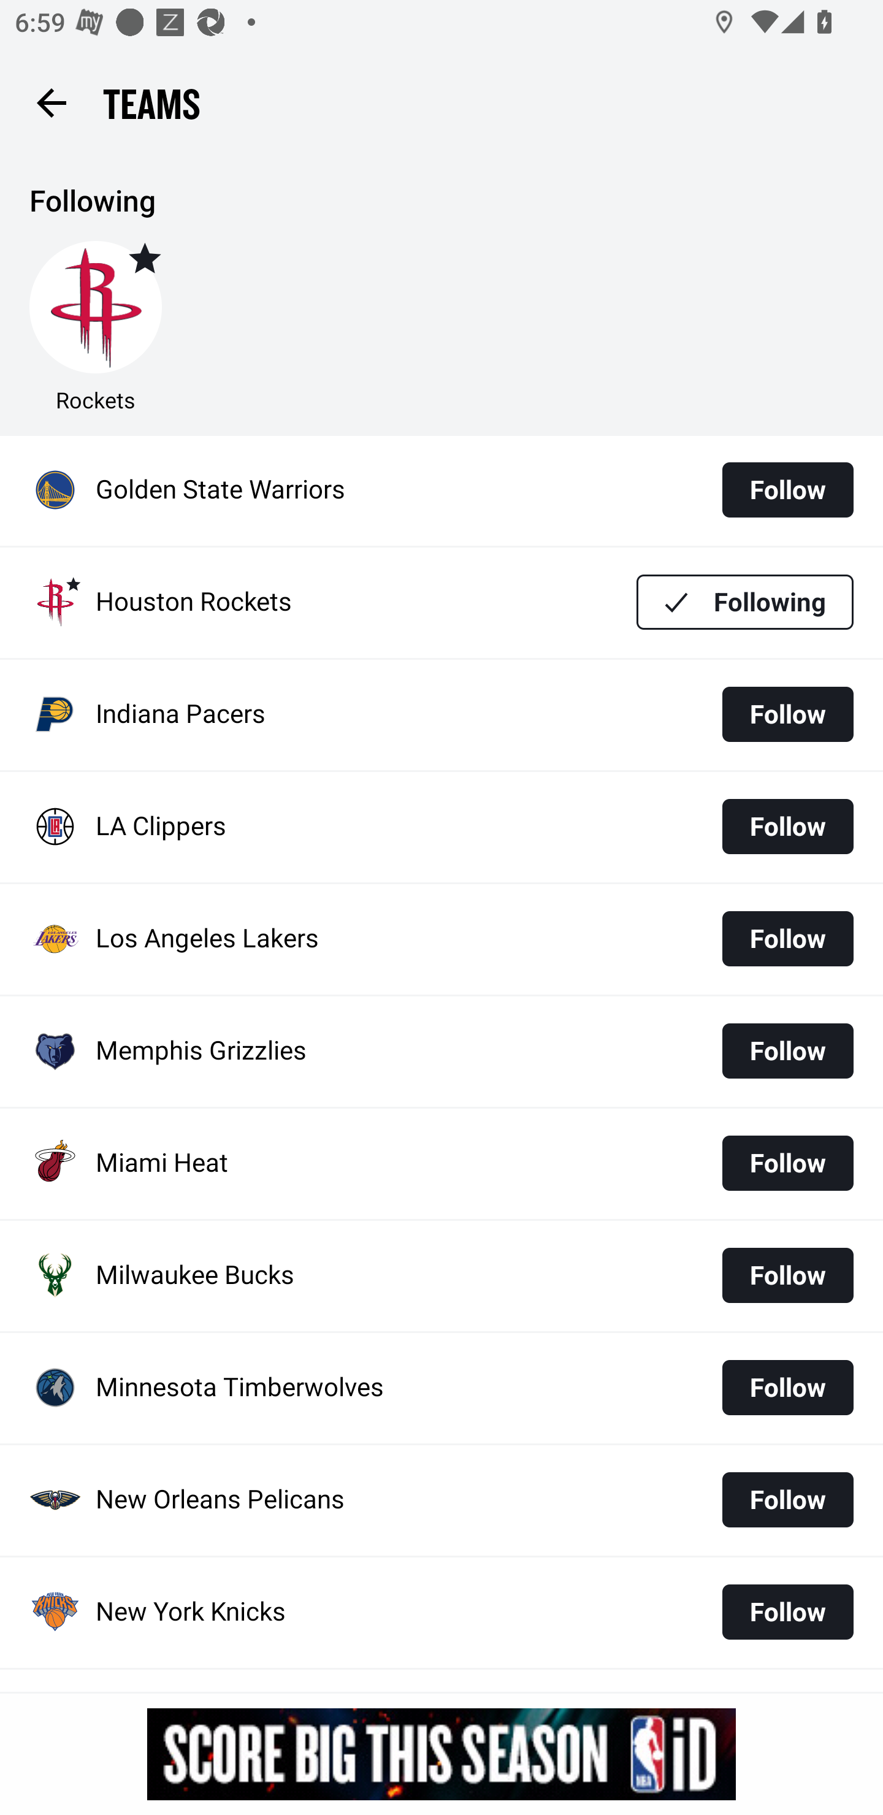 The width and height of the screenshot is (883, 1815). What do you see at coordinates (787, 714) in the screenshot?
I see `Follow` at bounding box center [787, 714].